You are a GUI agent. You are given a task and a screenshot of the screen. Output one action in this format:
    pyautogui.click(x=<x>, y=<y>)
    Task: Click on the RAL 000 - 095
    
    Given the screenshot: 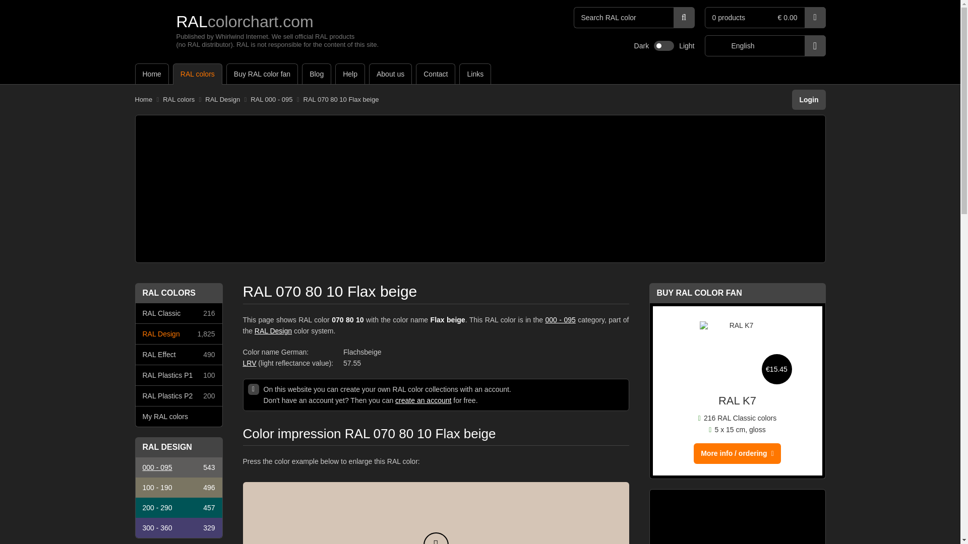 What is the action you would take?
    pyautogui.click(x=271, y=100)
    